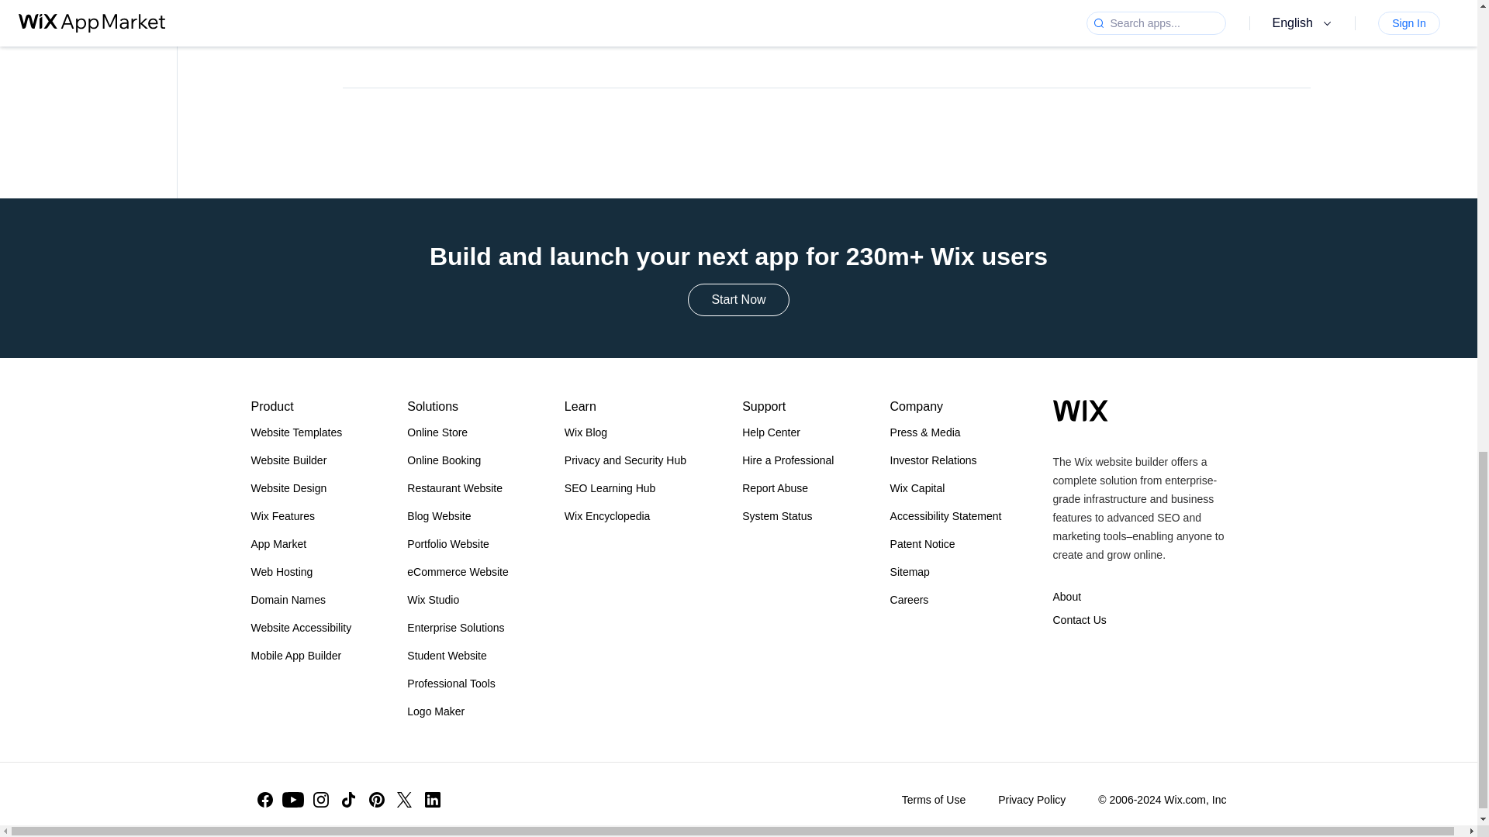 Image resolution: width=1489 pixels, height=837 pixels. Describe the element at coordinates (433, 800) in the screenshot. I see `Linkedin` at that location.